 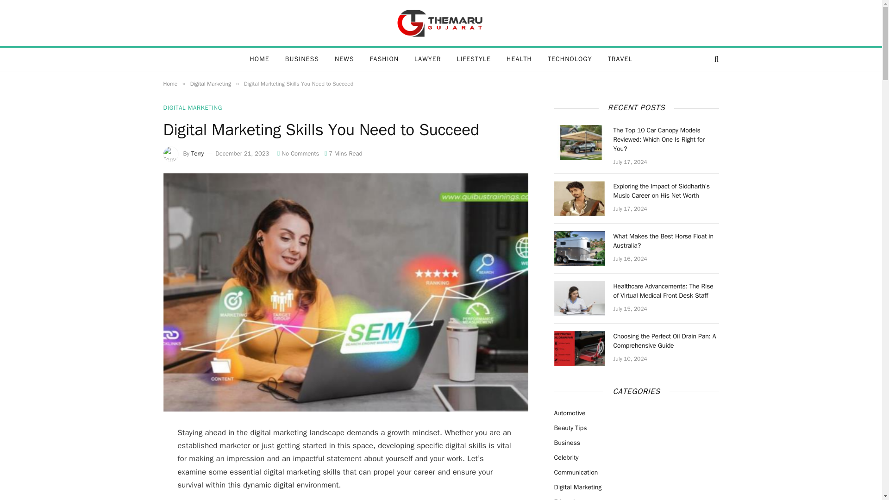 What do you see at coordinates (210, 83) in the screenshot?
I see `Digital Marketing` at bounding box center [210, 83].